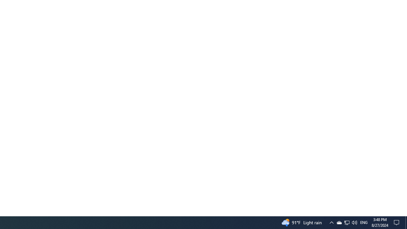  I want to click on Tray Input Indicator - English (United States), so click(364, 223).